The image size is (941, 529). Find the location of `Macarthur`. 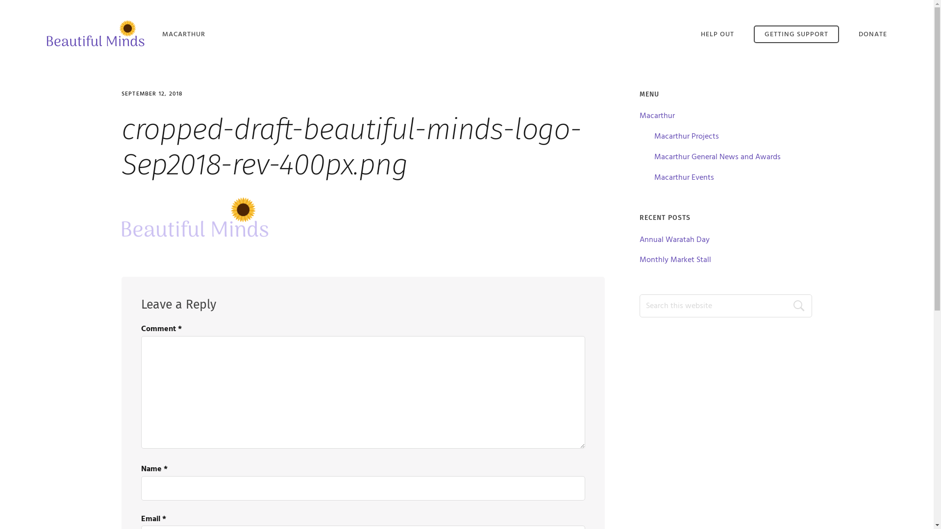

Macarthur is located at coordinates (657, 116).